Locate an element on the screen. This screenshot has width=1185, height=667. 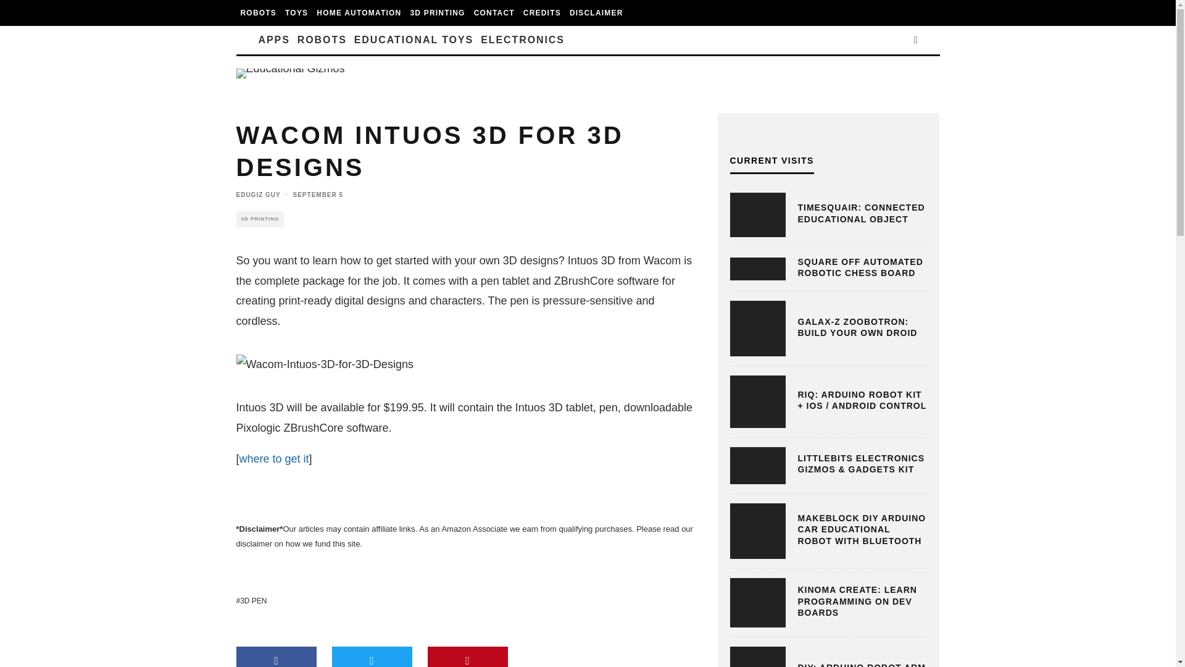
DISCLAIMER is located at coordinates (596, 13).